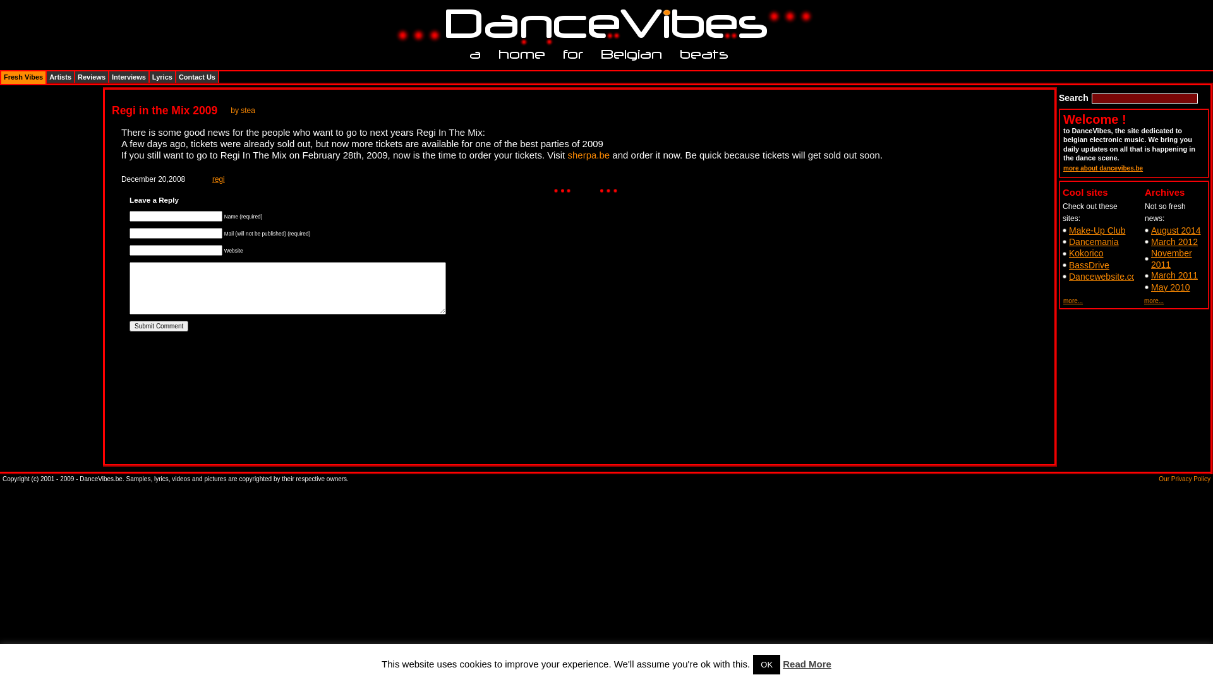 This screenshot has height=682, width=1213. What do you see at coordinates (1174, 242) in the screenshot?
I see `March 2012` at bounding box center [1174, 242].